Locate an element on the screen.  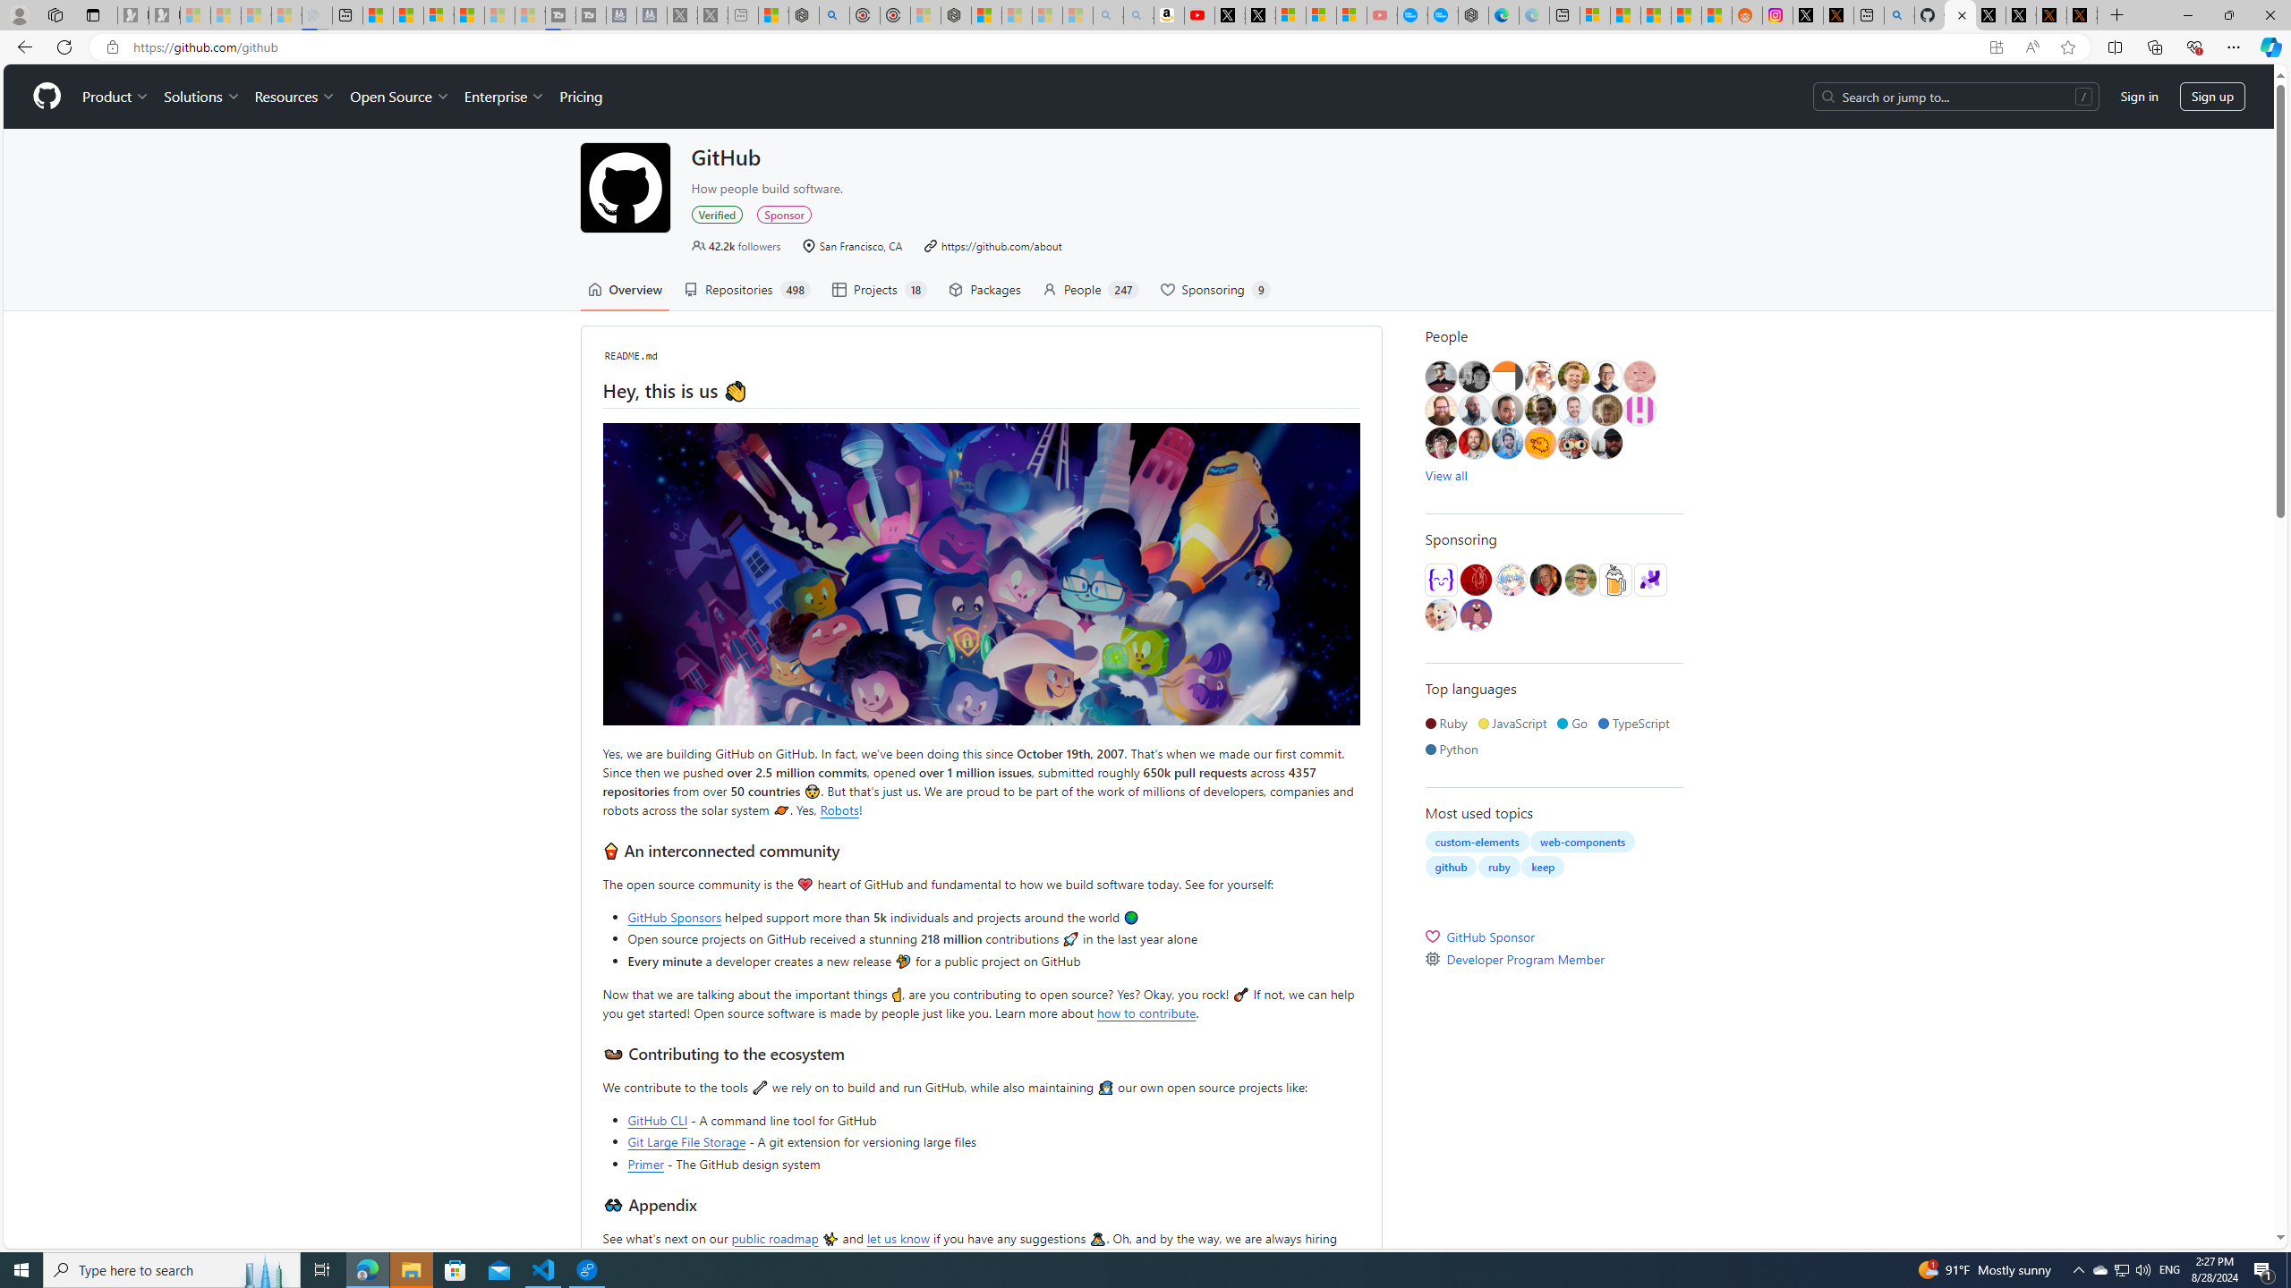
Sponsor is located at coordinates (783, 214).